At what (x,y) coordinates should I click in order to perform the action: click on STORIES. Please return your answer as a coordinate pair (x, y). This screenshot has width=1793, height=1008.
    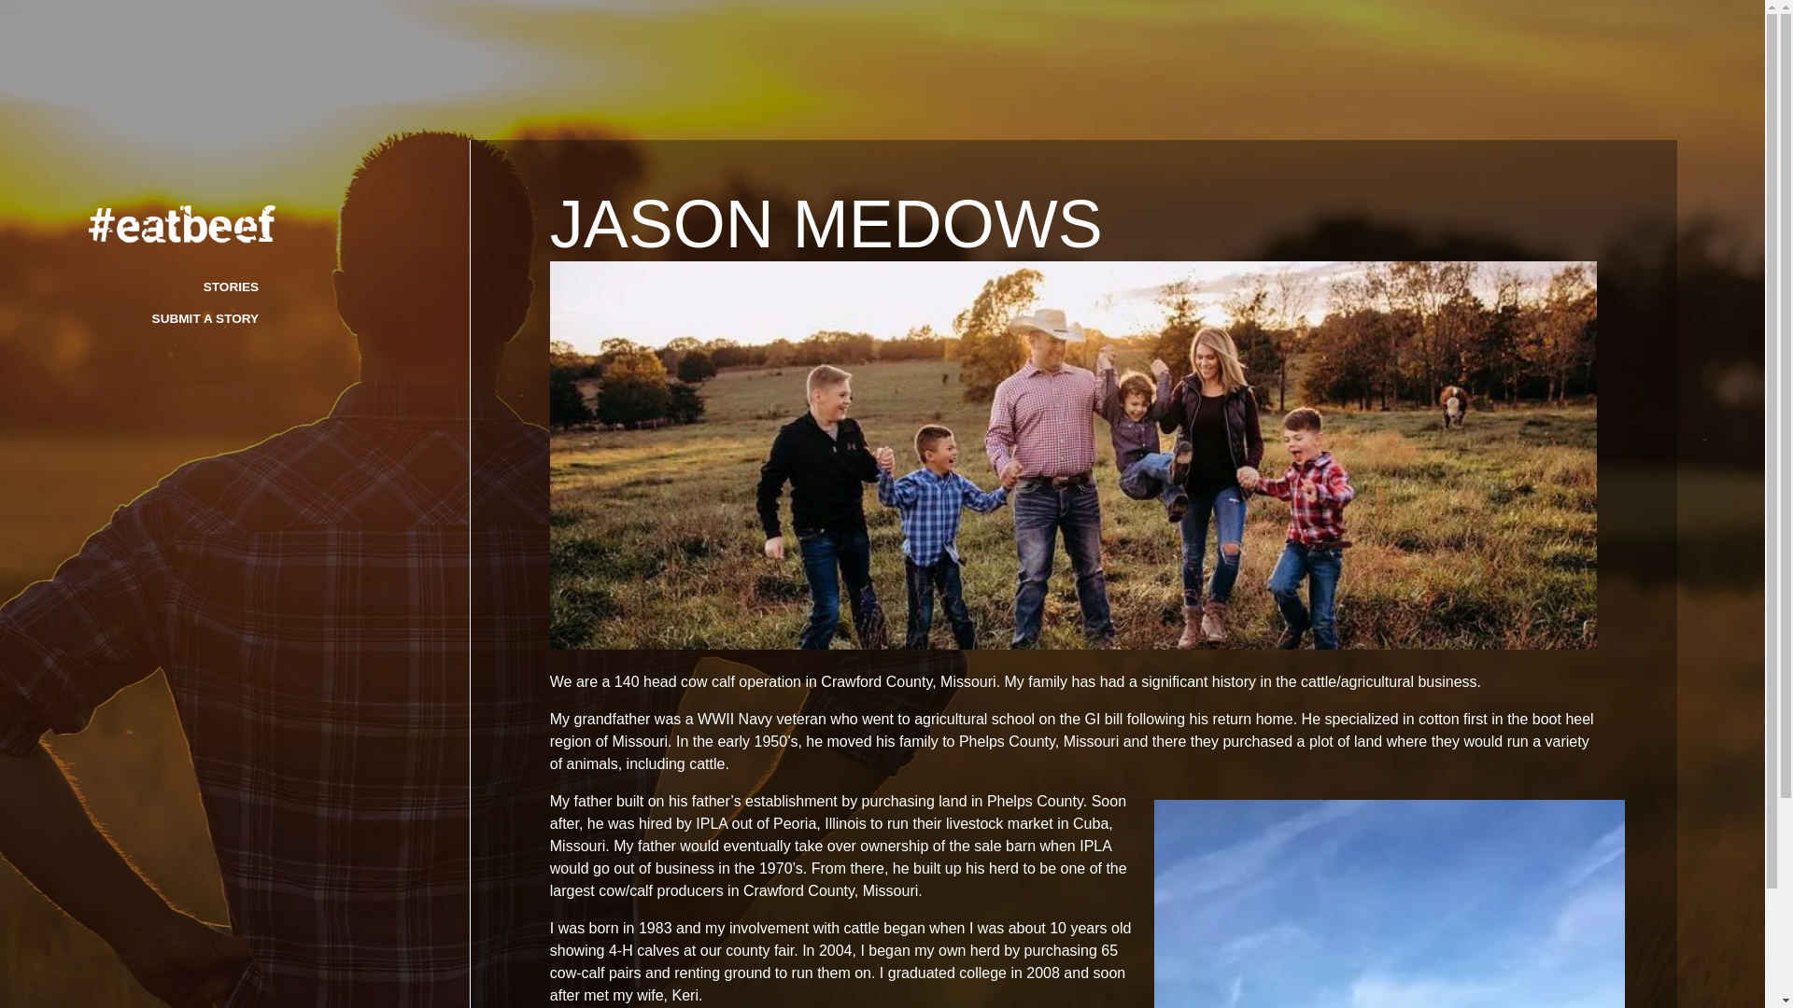
    Looking at the image, I should click on (231, 287).